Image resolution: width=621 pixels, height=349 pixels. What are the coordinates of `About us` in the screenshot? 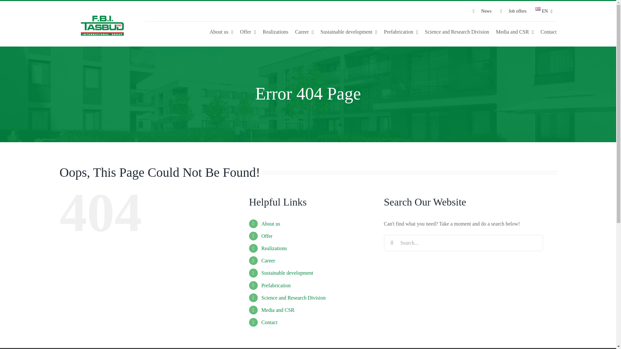 It's located at (221, 32).